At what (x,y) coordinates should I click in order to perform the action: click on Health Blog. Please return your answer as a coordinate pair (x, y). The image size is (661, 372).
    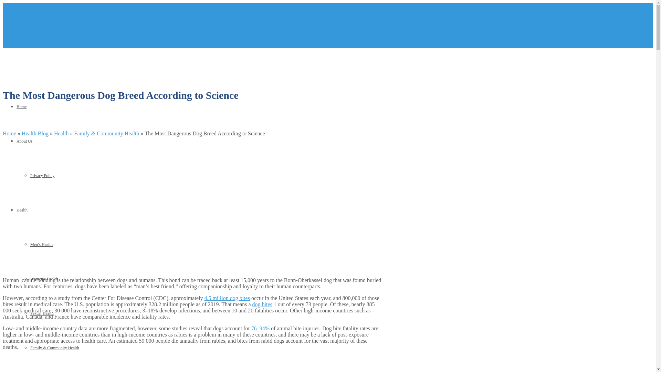
    Looking at the image, I should click on (35, 134).